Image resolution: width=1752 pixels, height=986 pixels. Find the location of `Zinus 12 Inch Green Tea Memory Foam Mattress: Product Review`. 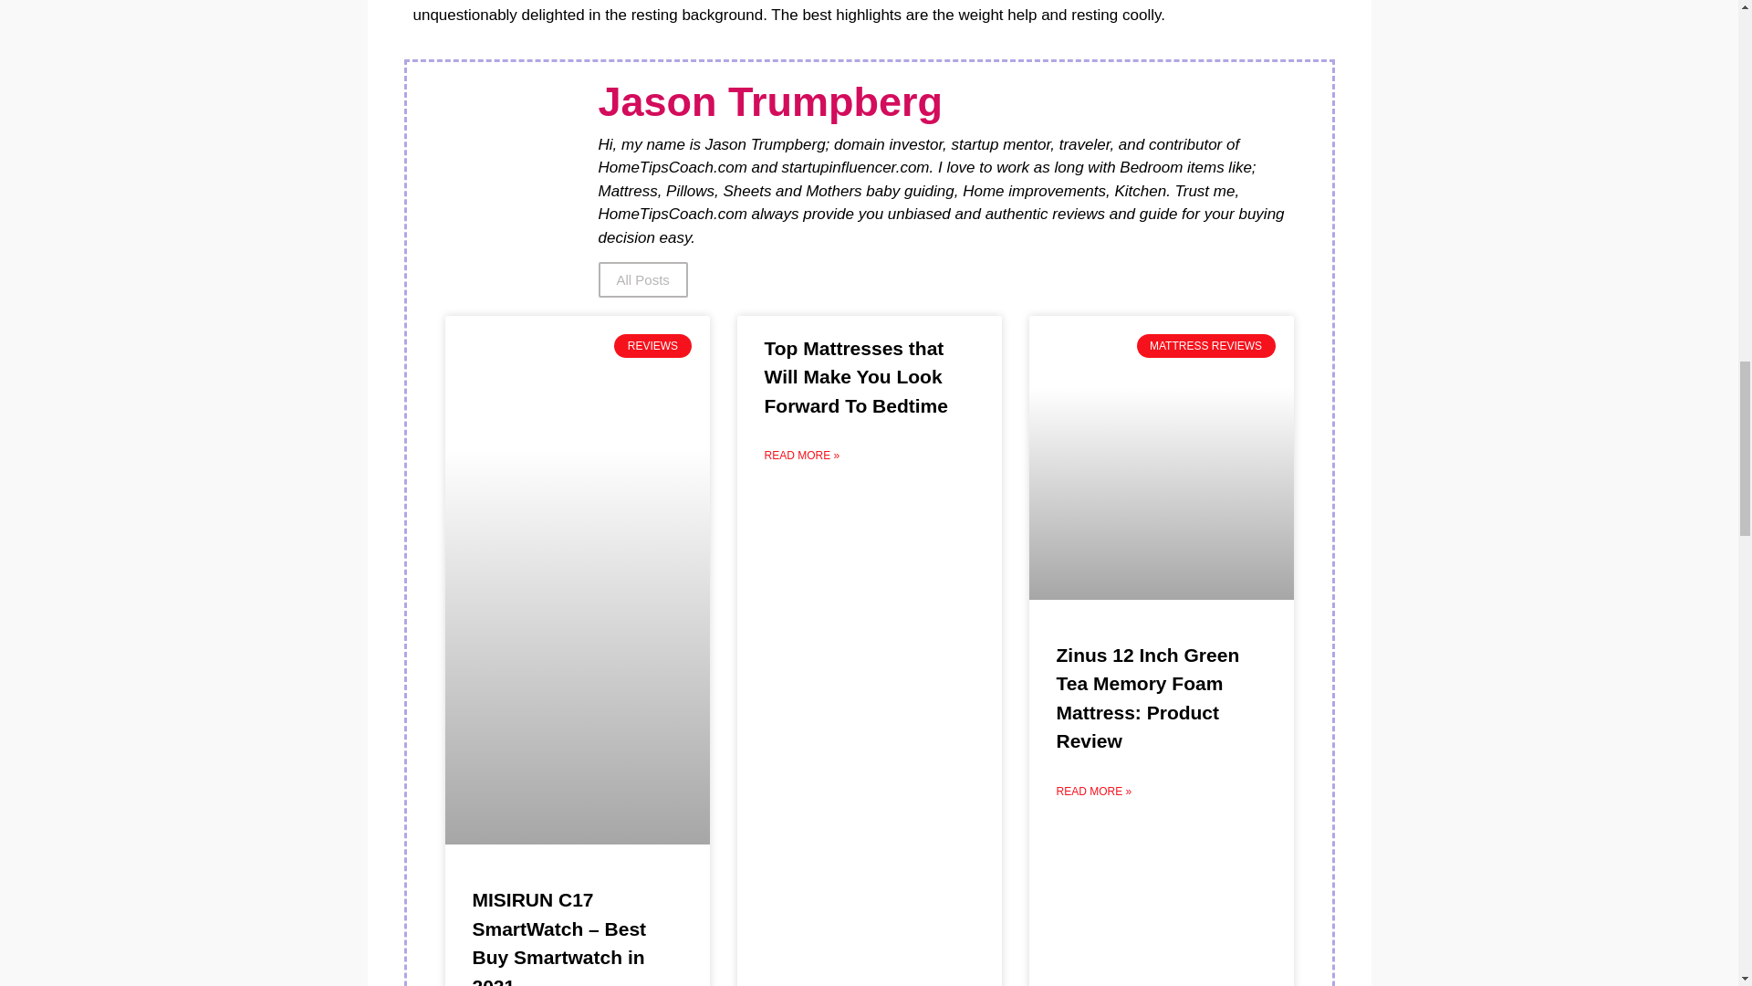

Zinus 12 Inch Green Tea Memory Foam Mattress: Product Review is located at coordinates (1148, 698).